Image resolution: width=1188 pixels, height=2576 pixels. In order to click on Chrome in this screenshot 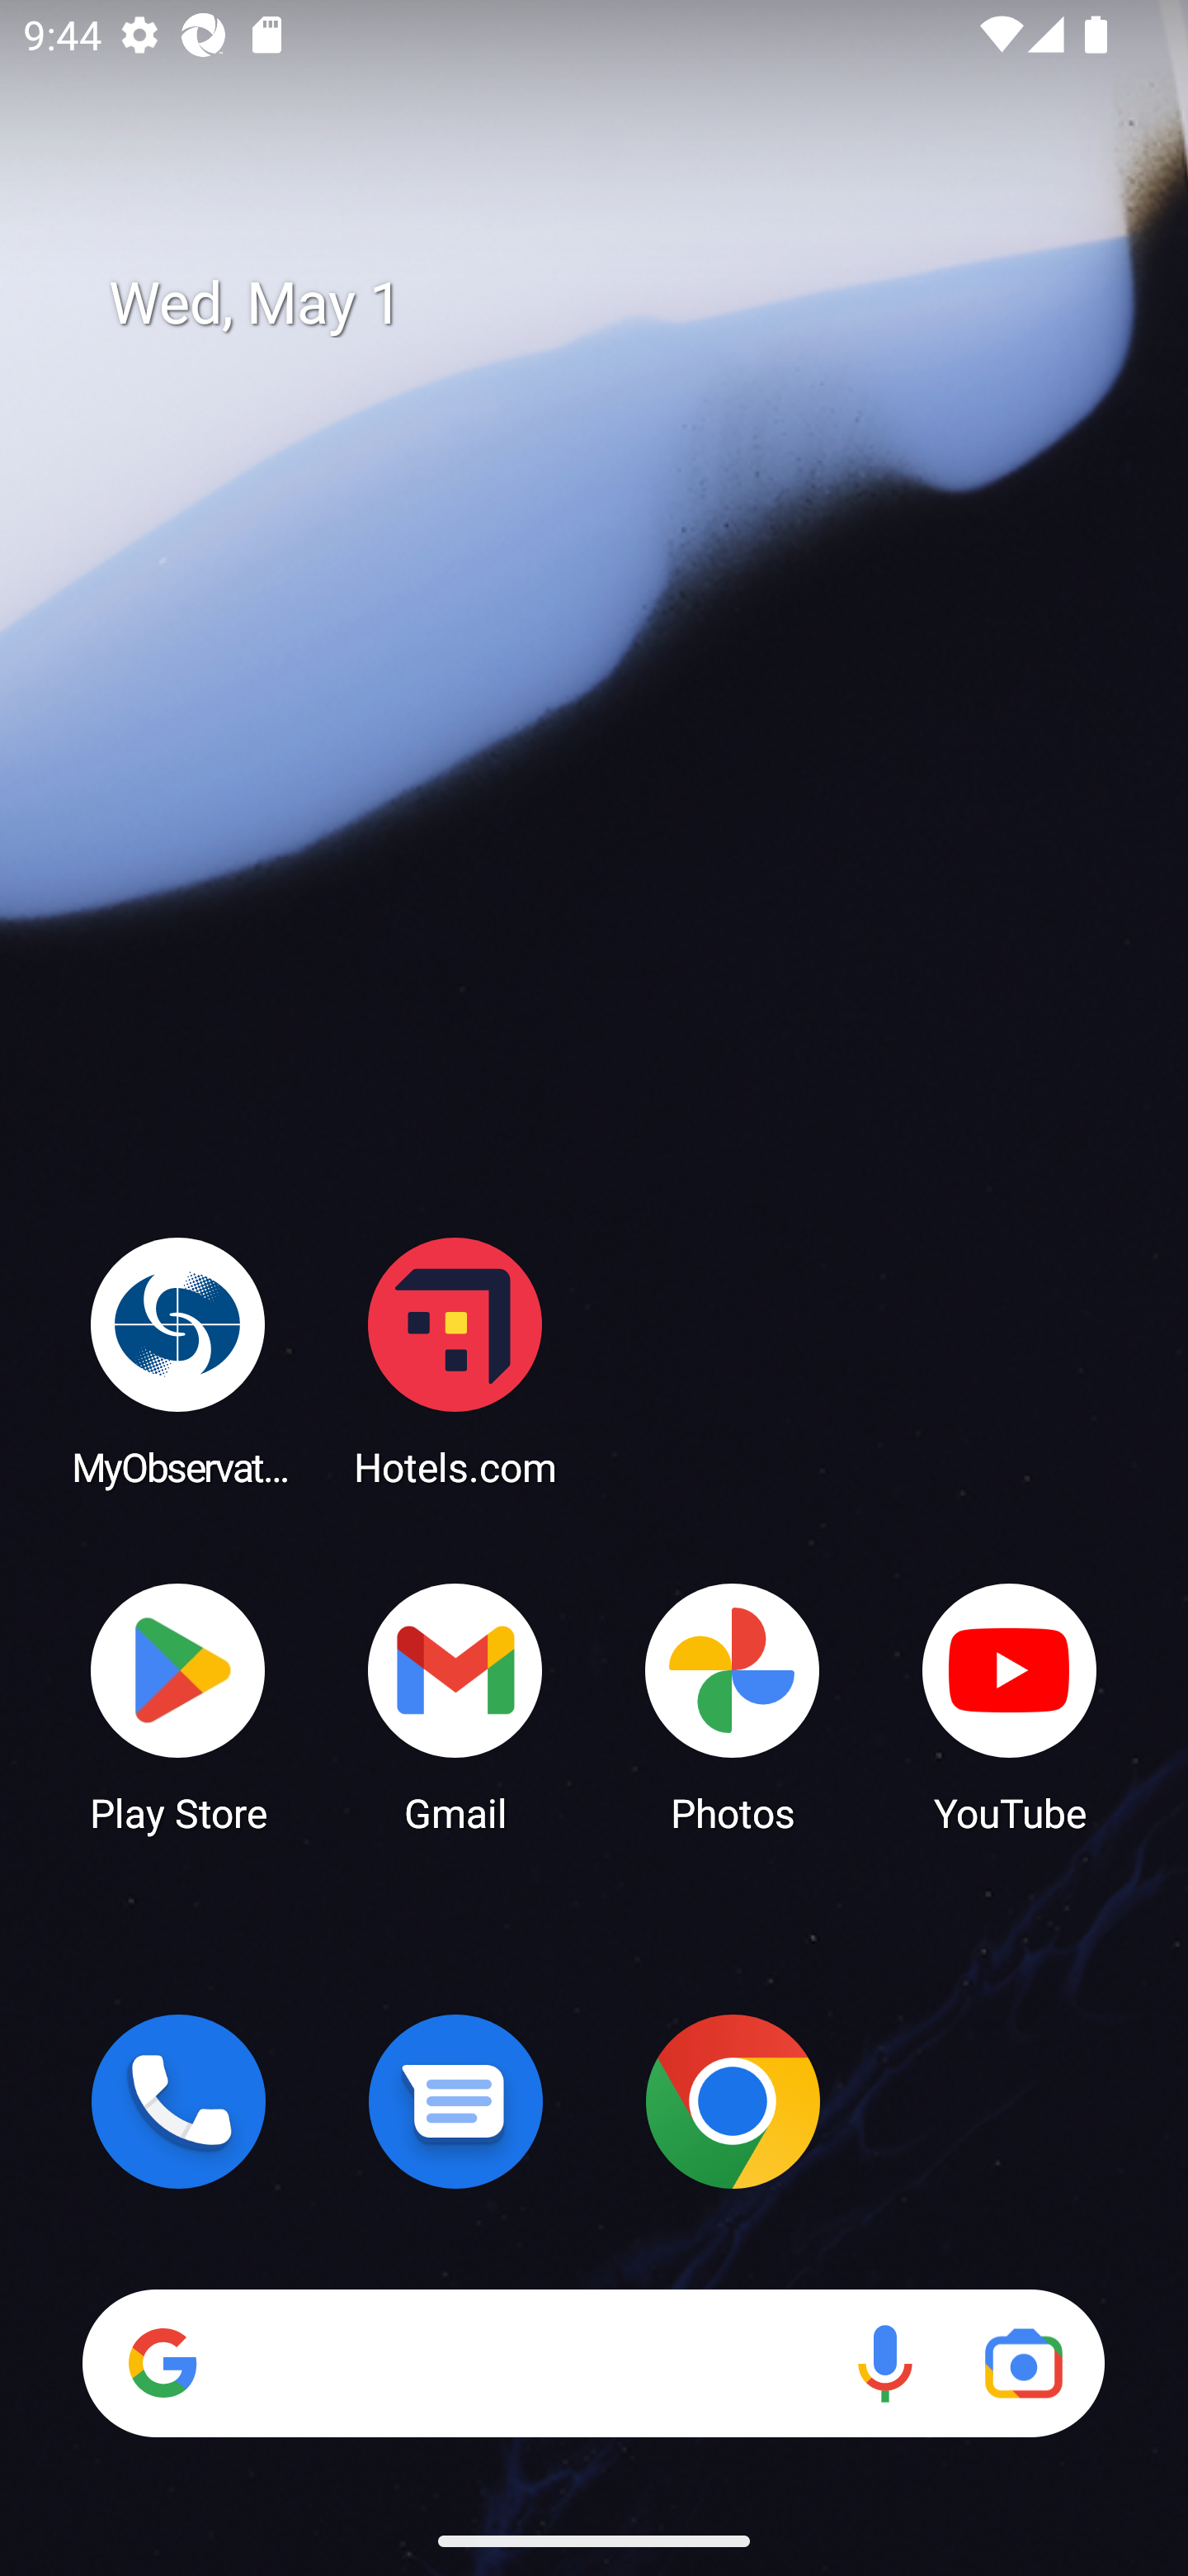, I will do `click(733, 2101)`.